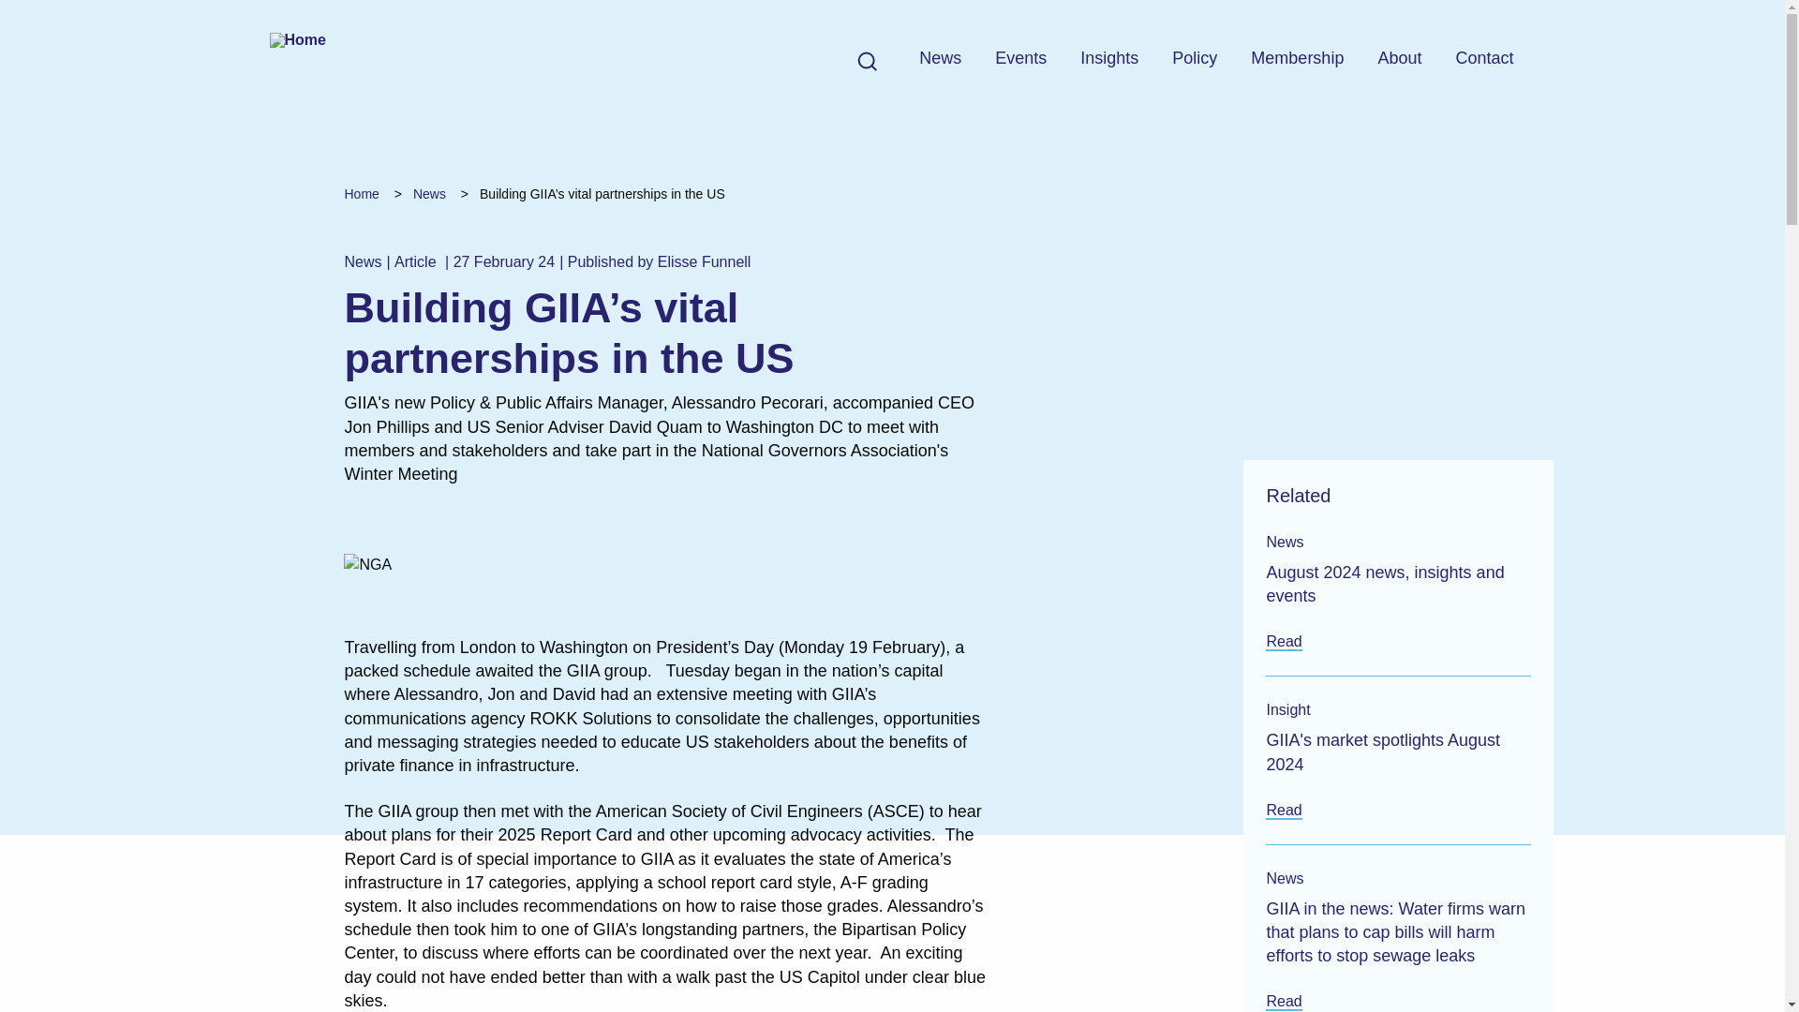 The width and height of the screenshot is (1799, 1012). Describe the element at coordinates (360, 193) in the screenshot. I see `Home` at that location.